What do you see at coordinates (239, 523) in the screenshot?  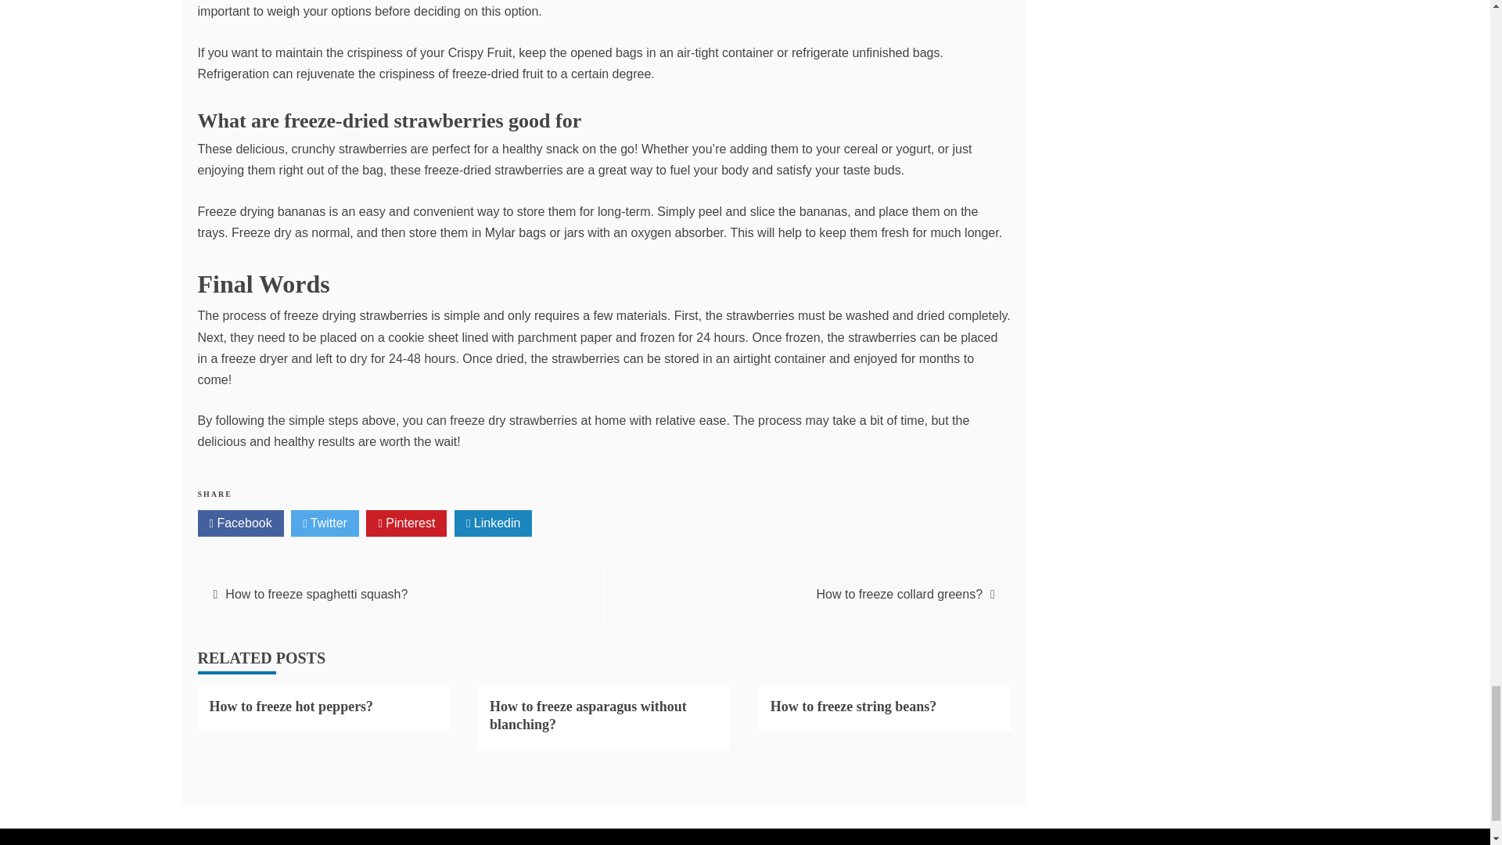 I see `Facebook` at bounding box center [239, 523].